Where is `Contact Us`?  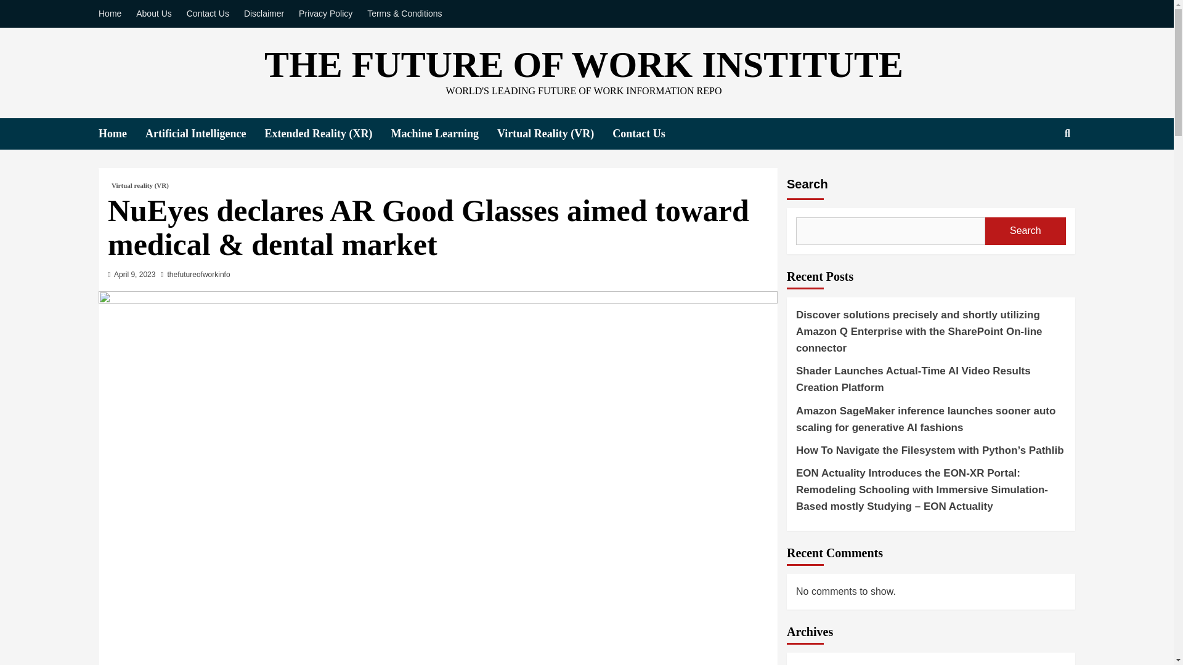 Contact Us is located at coordinates (208, 14).